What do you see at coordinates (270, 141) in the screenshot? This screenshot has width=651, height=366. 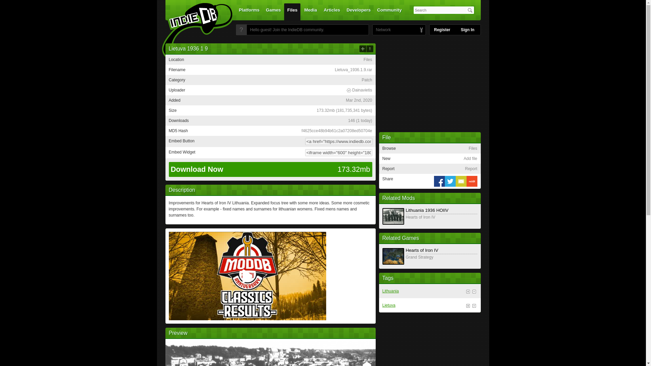 I see `Share the file using this HTML` at bounding box center [270, 141].